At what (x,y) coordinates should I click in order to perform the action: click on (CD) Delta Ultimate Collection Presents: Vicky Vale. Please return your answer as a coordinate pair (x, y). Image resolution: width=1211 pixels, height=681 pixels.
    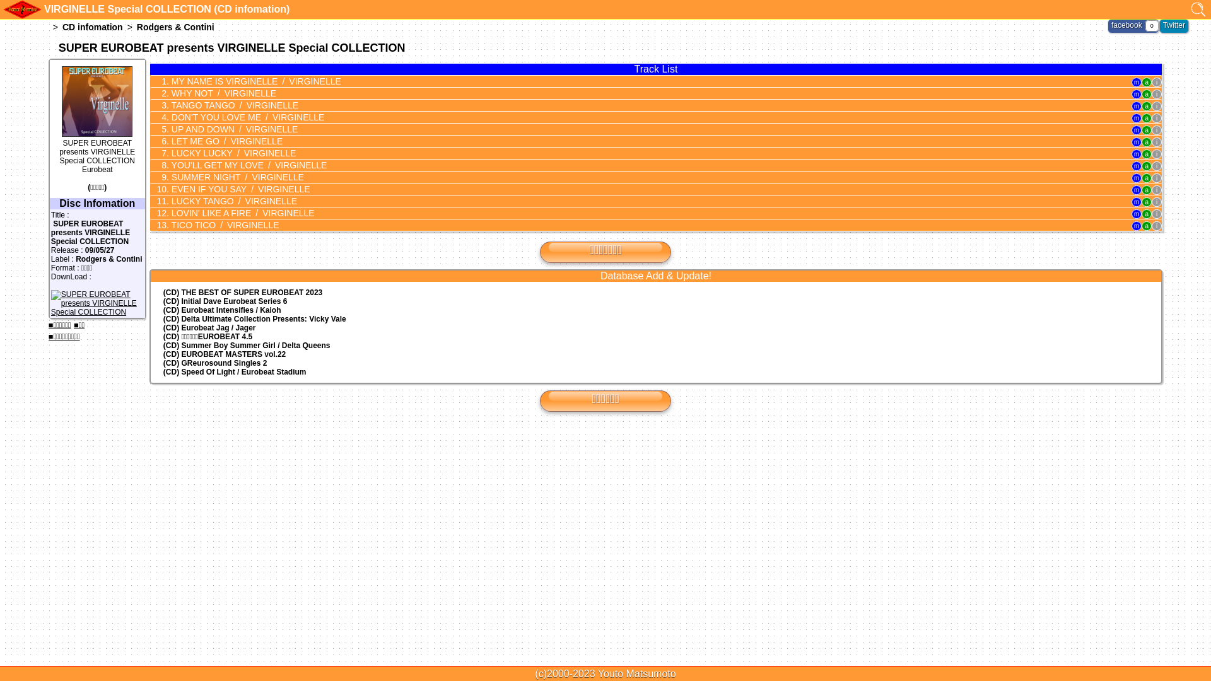
    Looking at the image, I should click on (656, 319).